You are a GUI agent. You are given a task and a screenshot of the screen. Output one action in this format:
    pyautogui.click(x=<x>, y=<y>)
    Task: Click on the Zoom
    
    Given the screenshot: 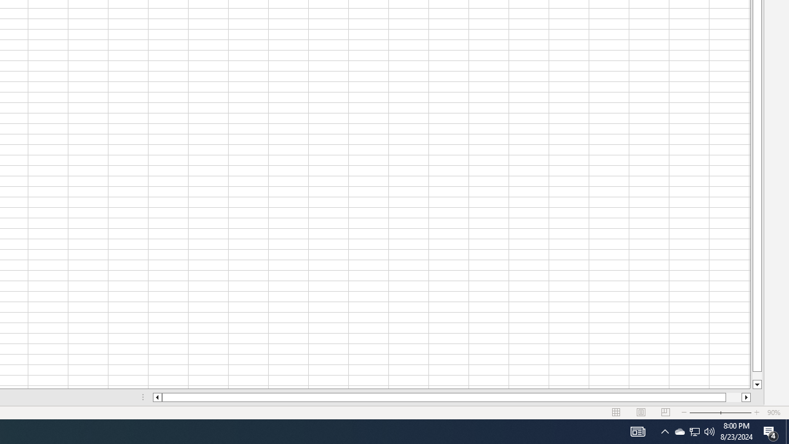 What is the action you would take?
    pyautogui.click(x=720, y=412)
    